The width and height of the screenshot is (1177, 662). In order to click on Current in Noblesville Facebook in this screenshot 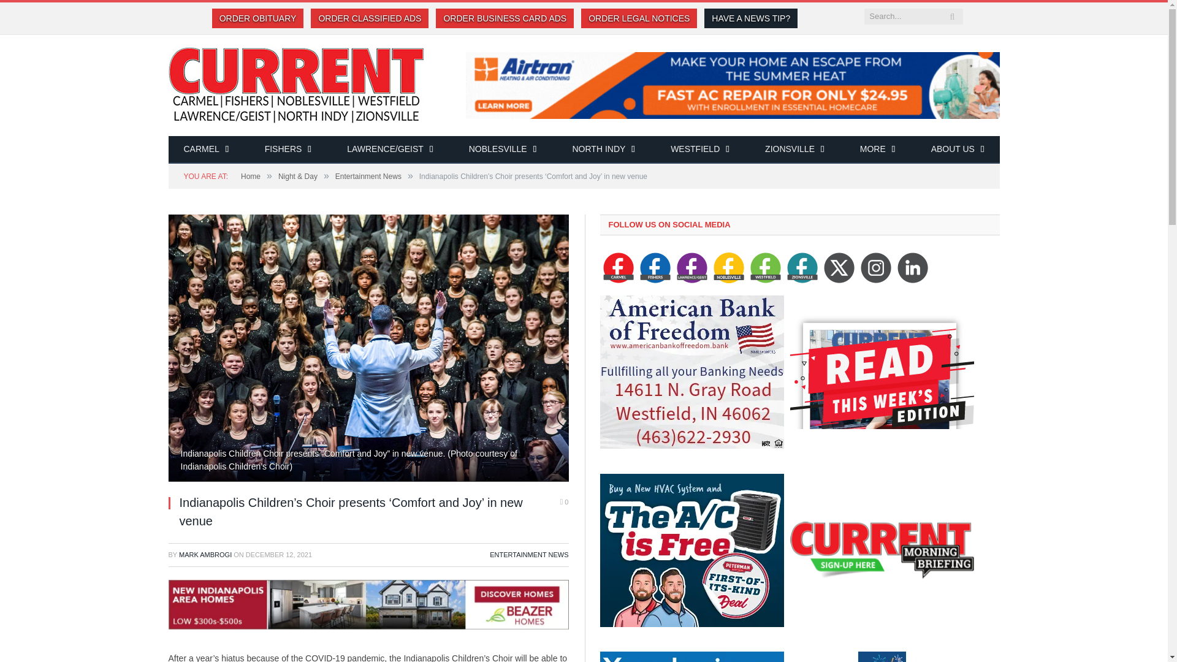, I will do `click(728, 267)`.